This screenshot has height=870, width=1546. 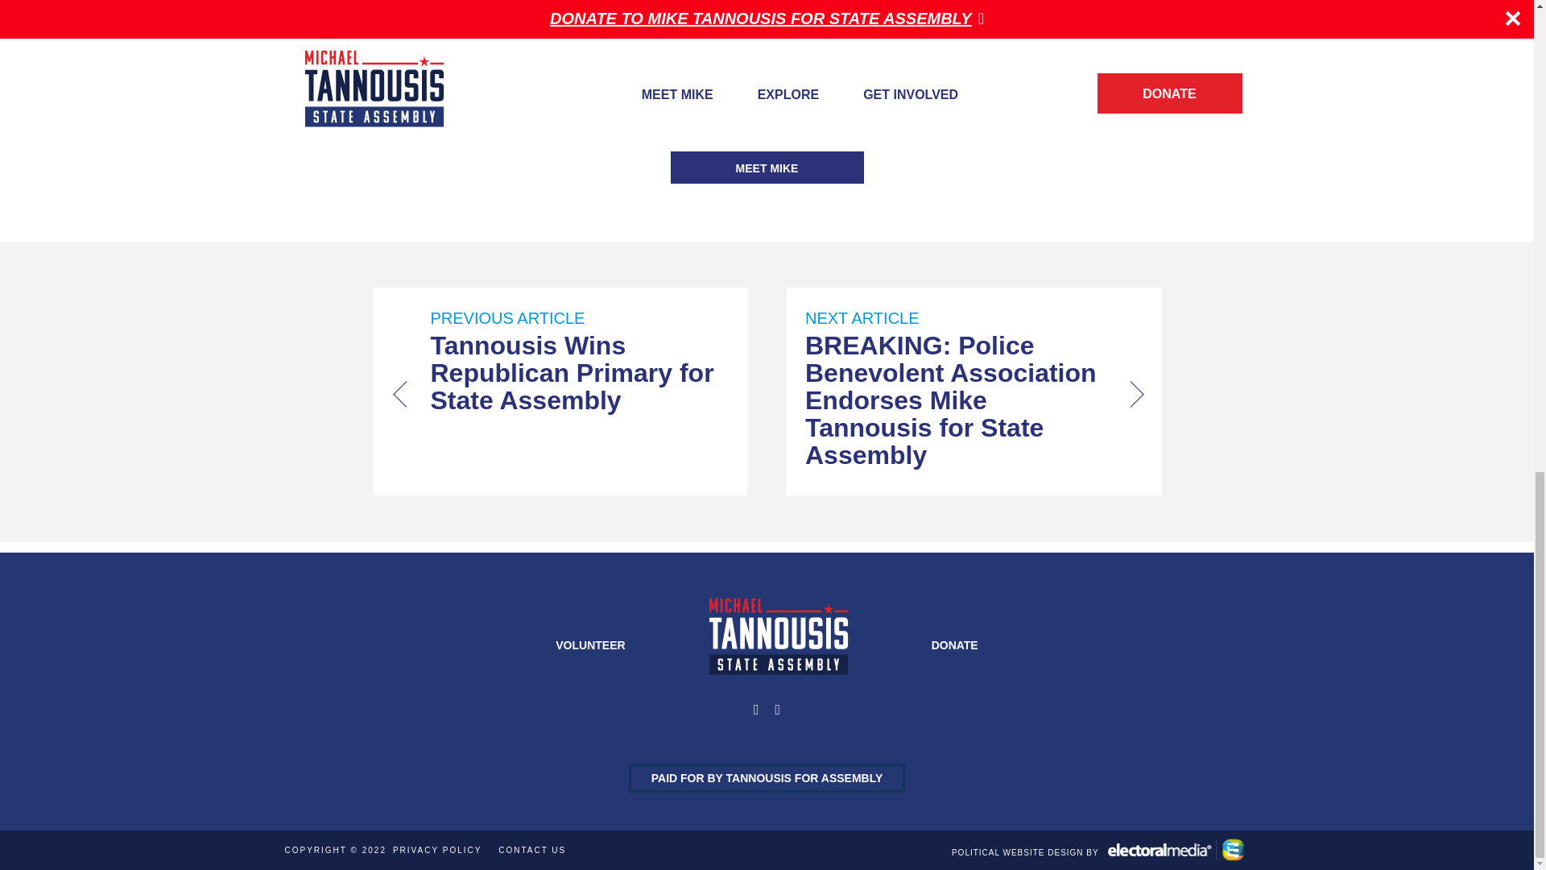 What do you see at coordinates (955, 644) in the screenshot?
I see `DONATE` at bounding box center [955, 644].